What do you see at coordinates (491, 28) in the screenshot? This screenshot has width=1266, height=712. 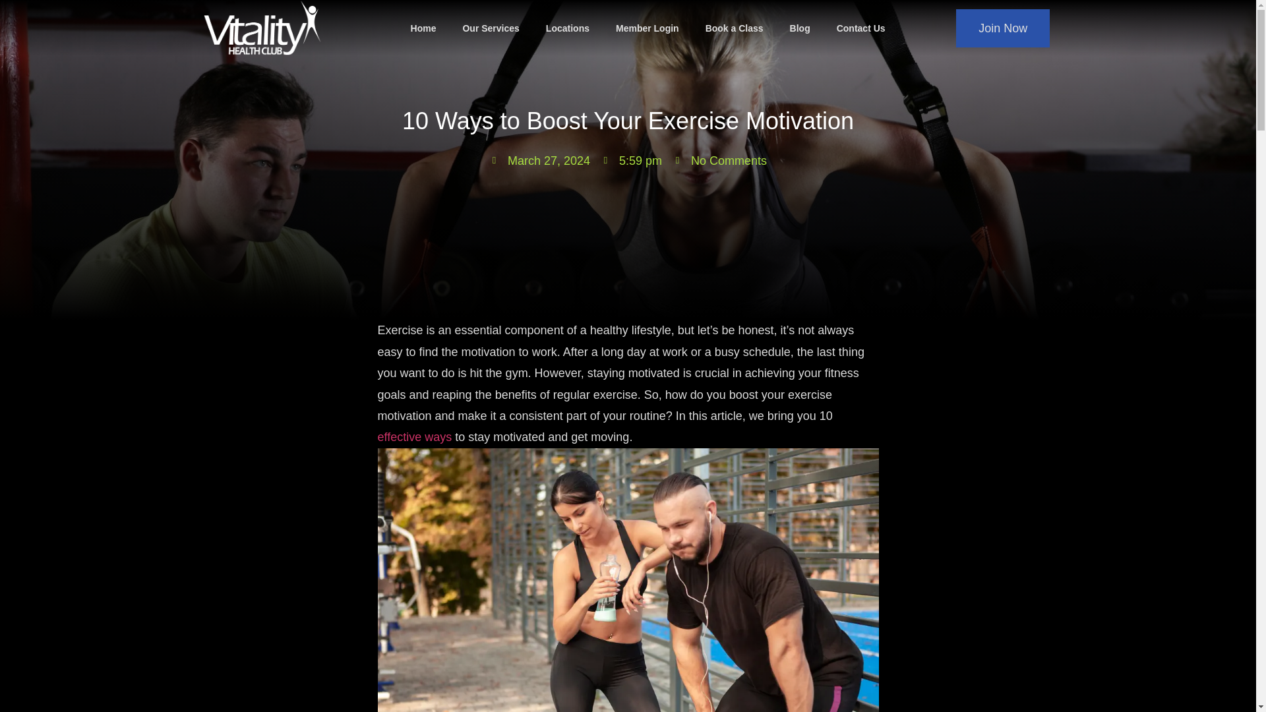 I see `Our Services` at bounding box center [491, 28].